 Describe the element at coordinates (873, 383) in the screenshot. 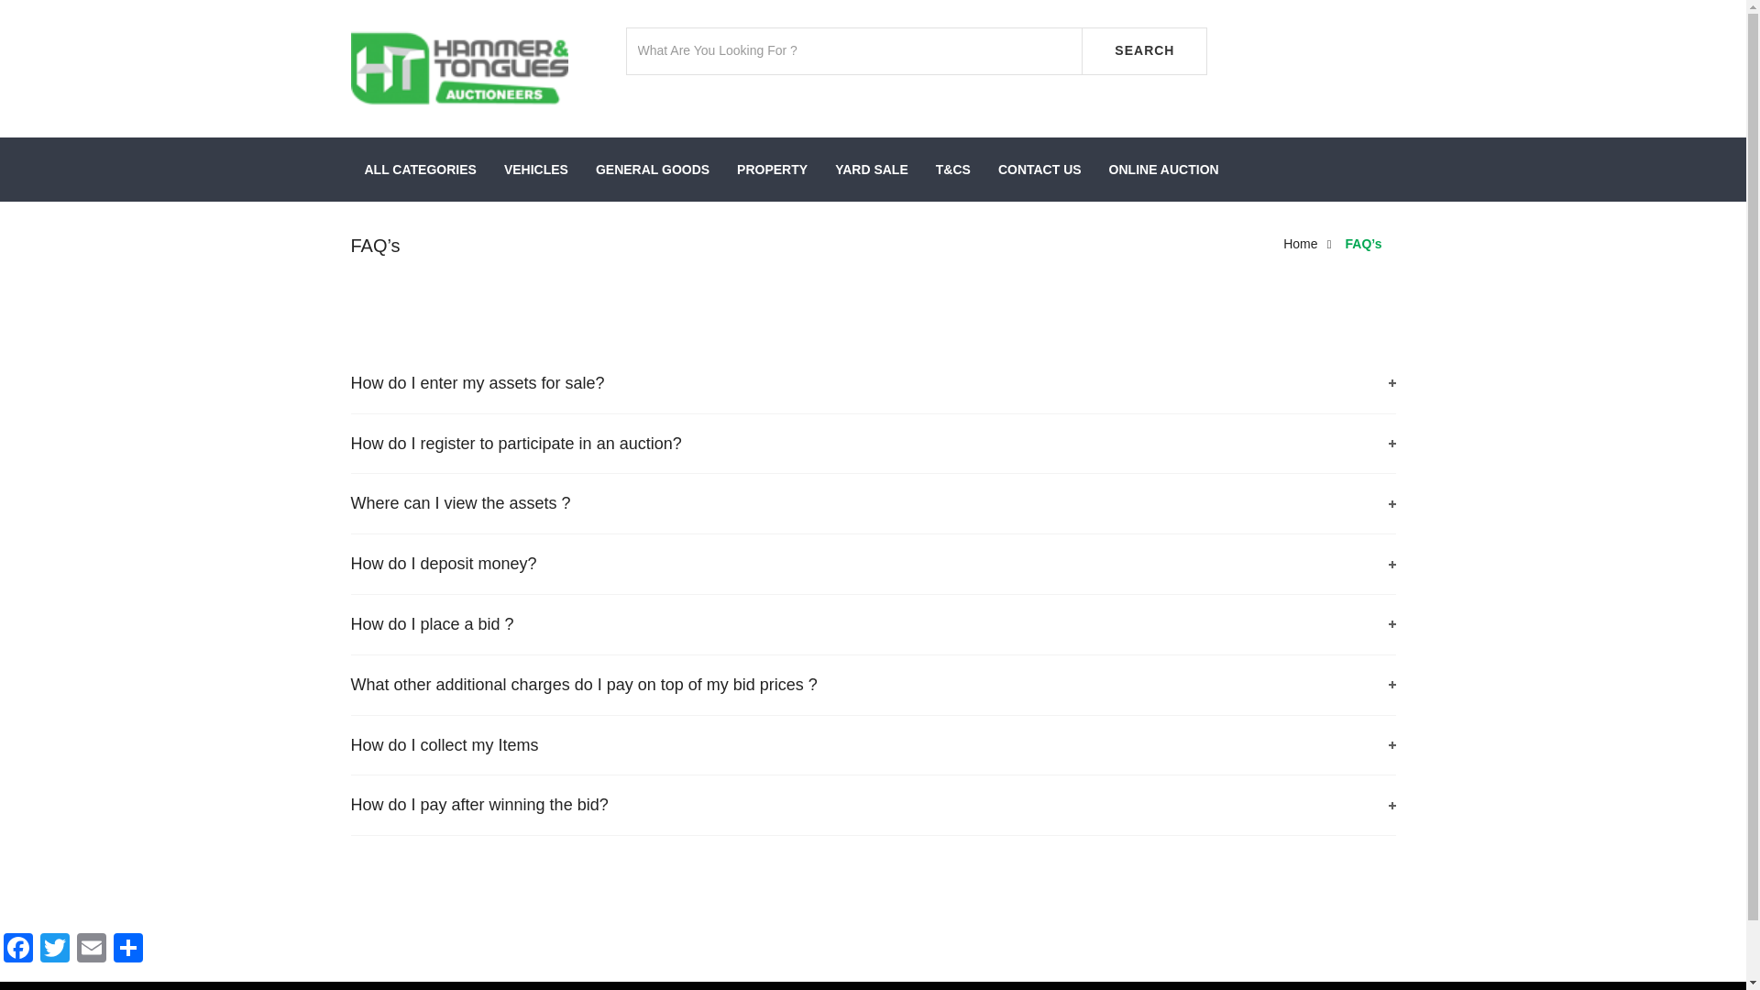

I see `How do I enter my assets for sale?` at that location.